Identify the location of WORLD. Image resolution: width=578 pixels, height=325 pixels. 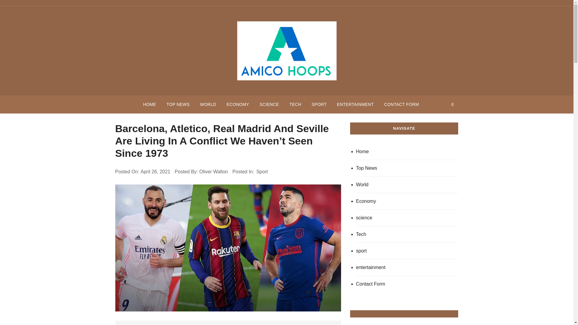
(208, 104).